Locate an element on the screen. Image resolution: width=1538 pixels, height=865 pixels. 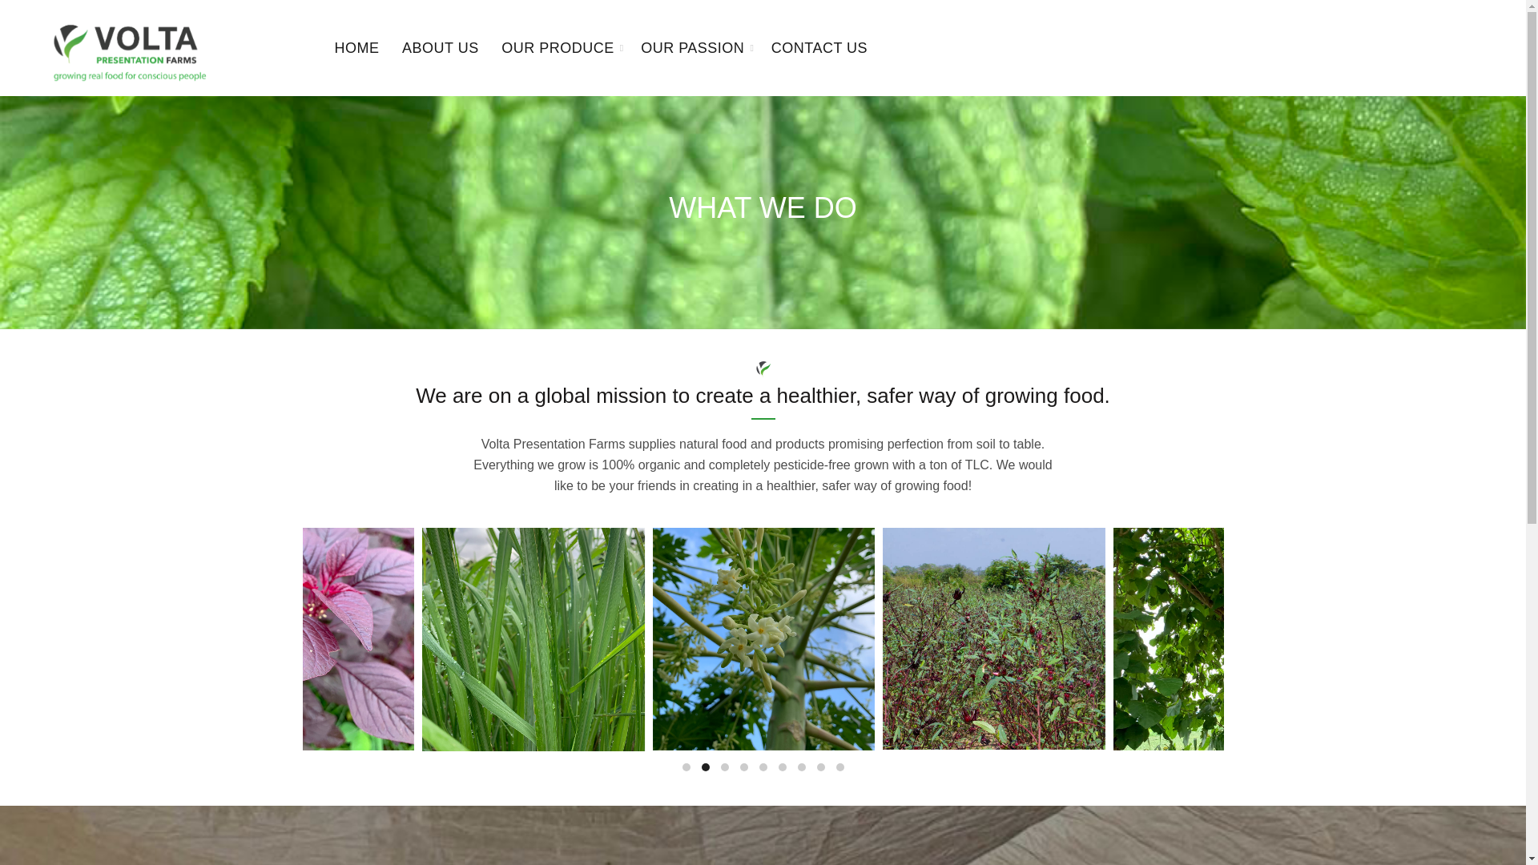
Z is located at coordinates (994, 638).